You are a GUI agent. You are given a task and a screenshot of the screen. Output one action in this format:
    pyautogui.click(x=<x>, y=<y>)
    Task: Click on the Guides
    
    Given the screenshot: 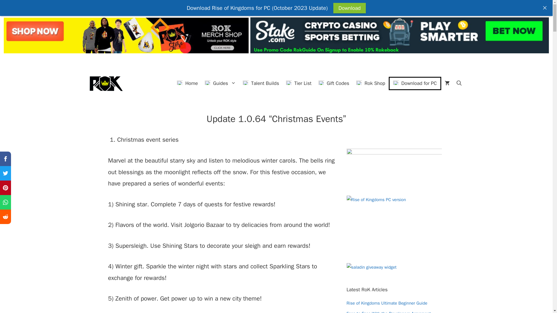 What is the action you would take?
    pyautogui.click(x=220, y=83)
    